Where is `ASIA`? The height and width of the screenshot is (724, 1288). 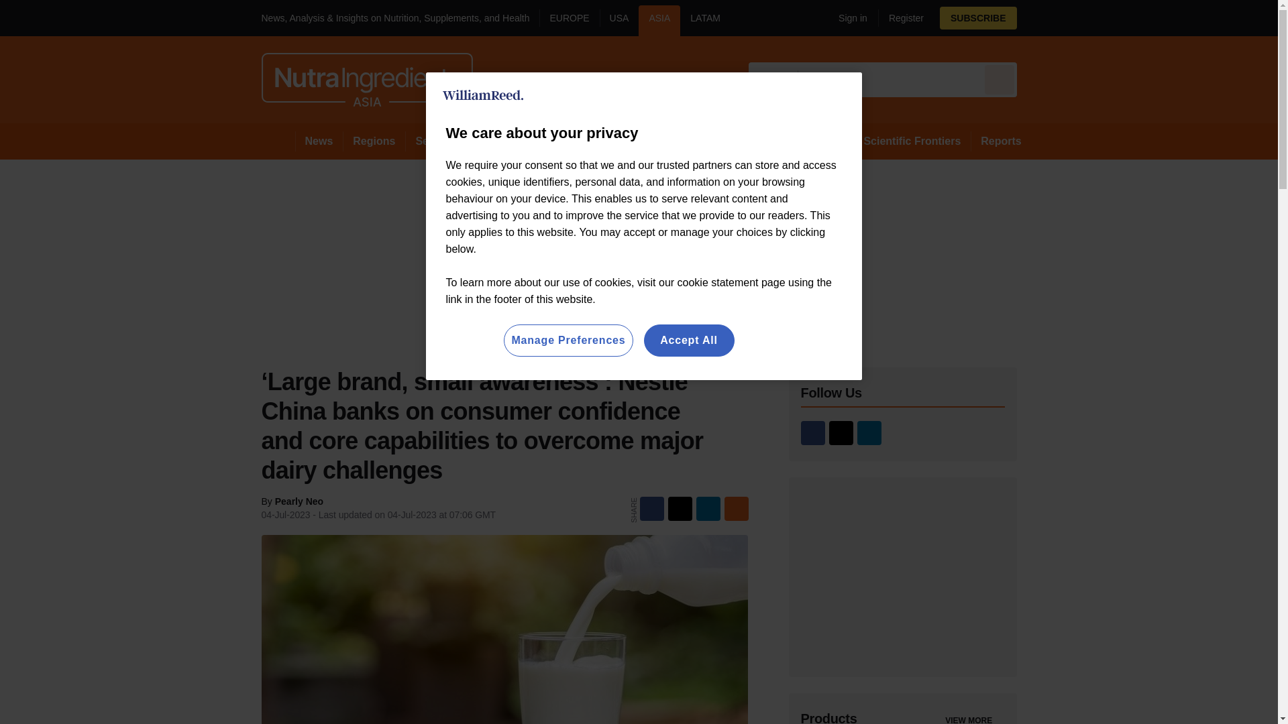 ASIA is located at coordinates (659, 20).